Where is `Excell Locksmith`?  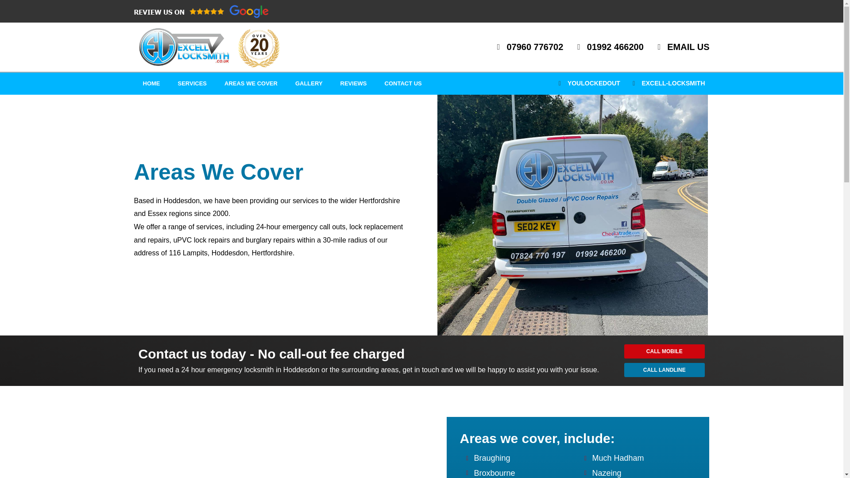 Excell Locksmith is located at coordinates (290, 450).